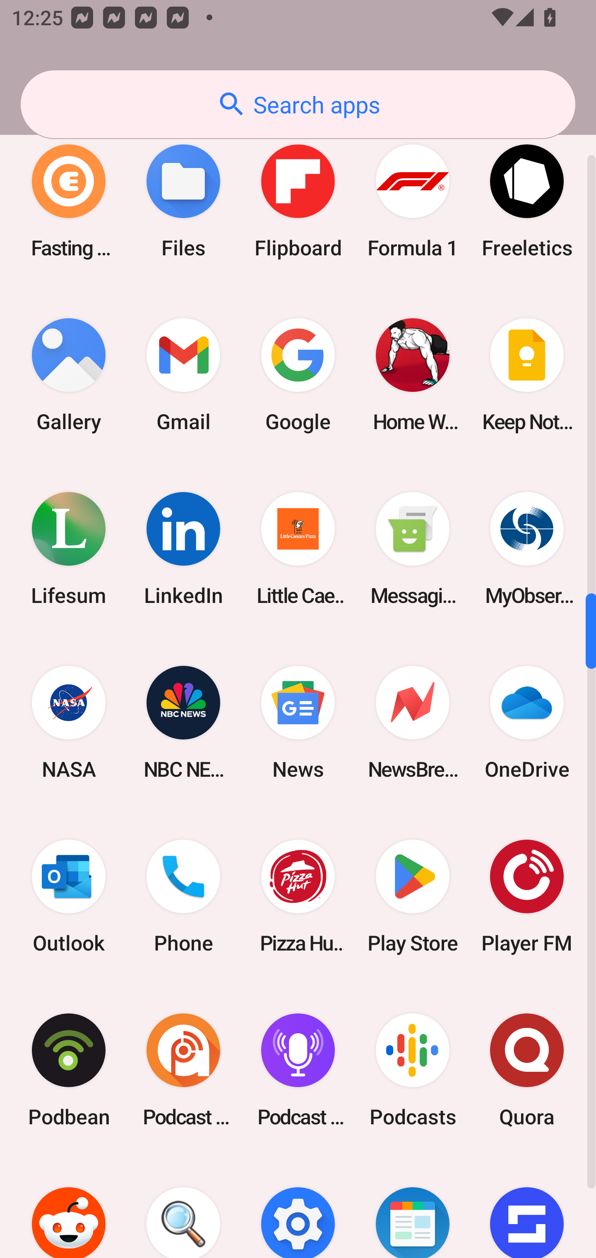 The height and width of the screenshot is (1258, 596). Describe the element at coordinates (69, 1070) in the screenshot. I see `Podbean` at that location.